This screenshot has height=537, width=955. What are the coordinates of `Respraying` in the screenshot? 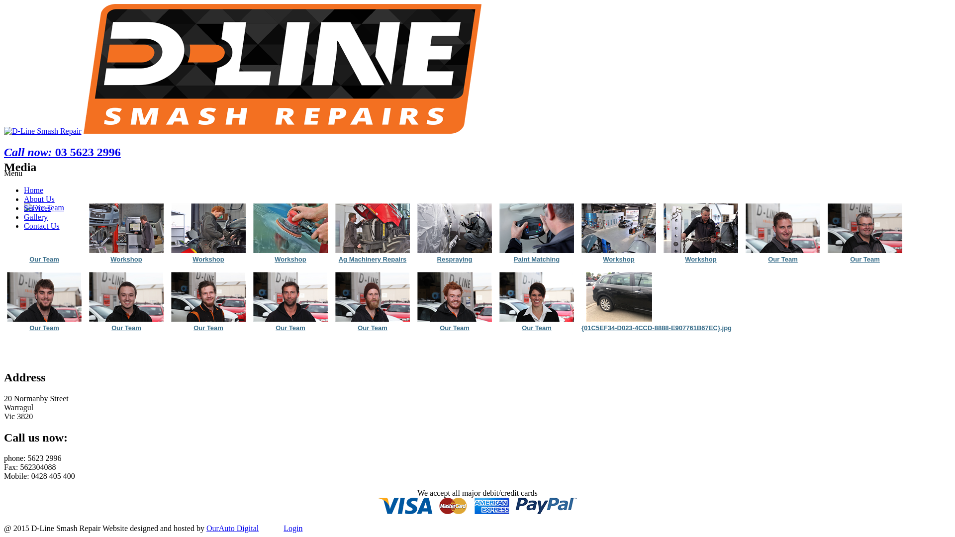 It's located at (455, 260).